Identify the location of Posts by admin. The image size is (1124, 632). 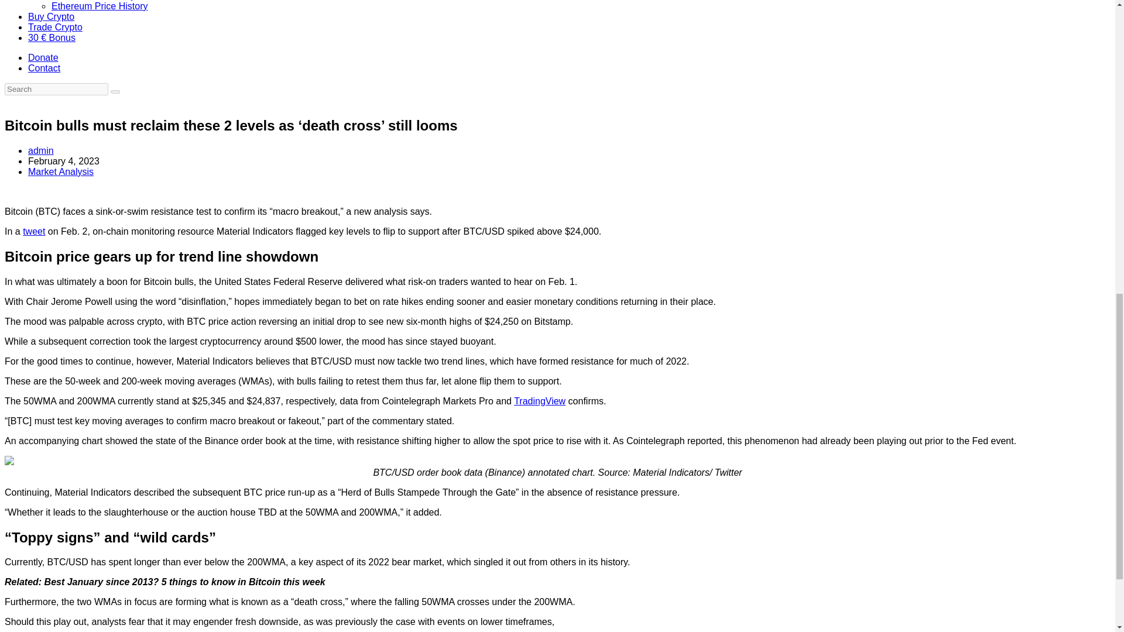
(41, 150).